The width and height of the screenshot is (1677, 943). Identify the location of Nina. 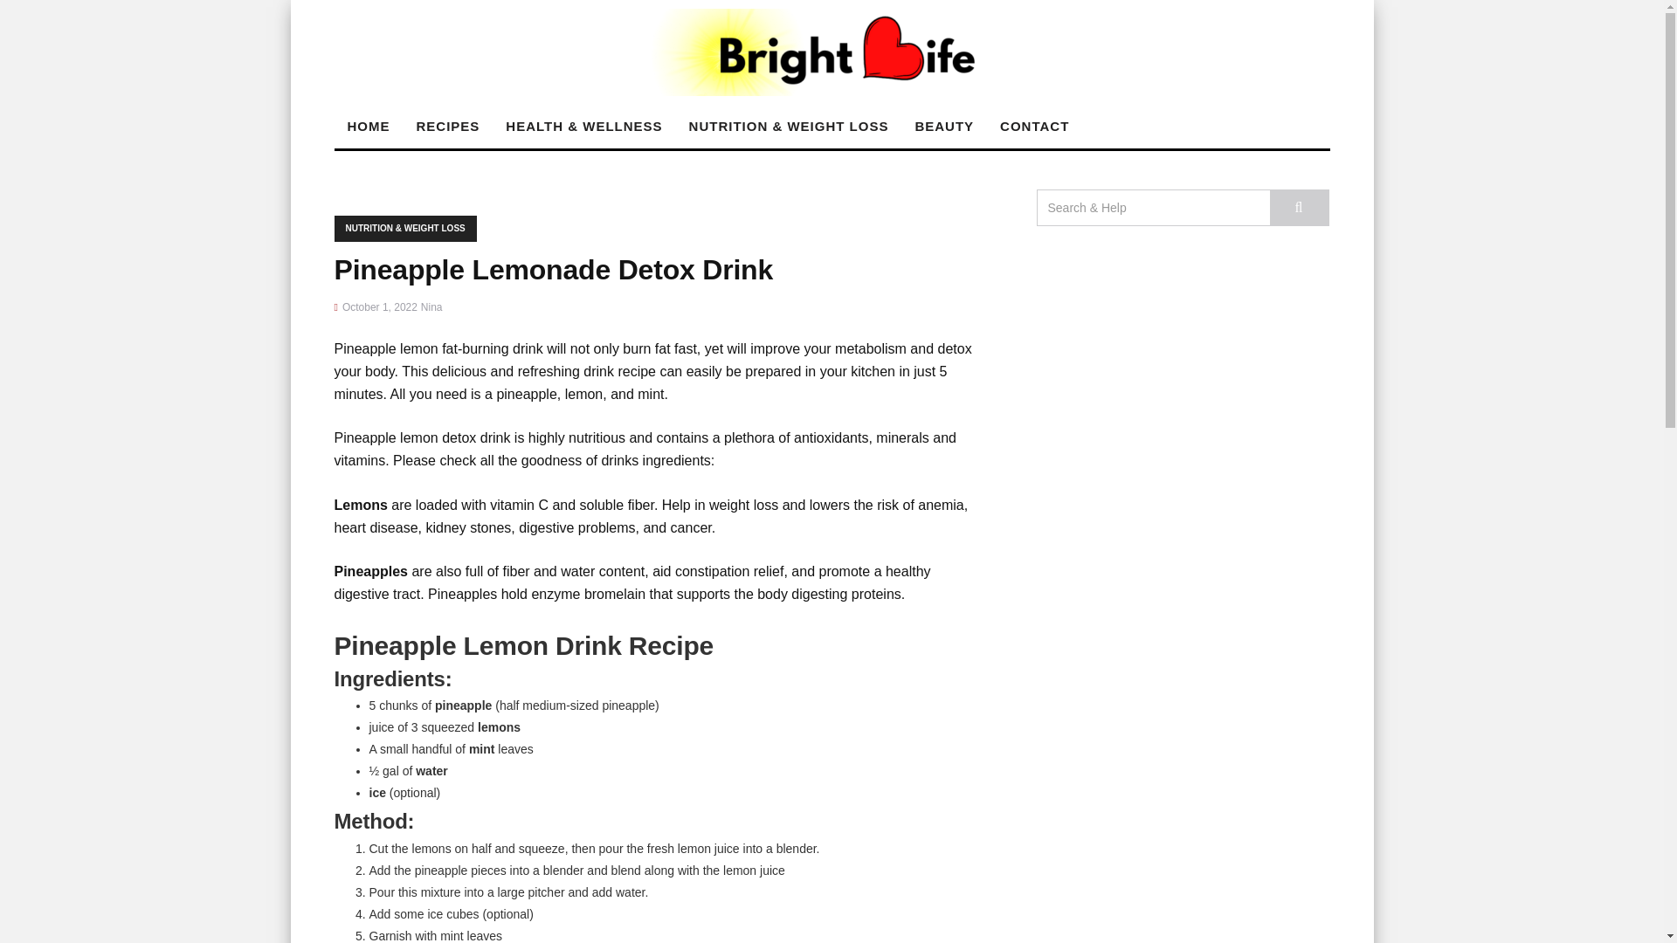
(431, 306).